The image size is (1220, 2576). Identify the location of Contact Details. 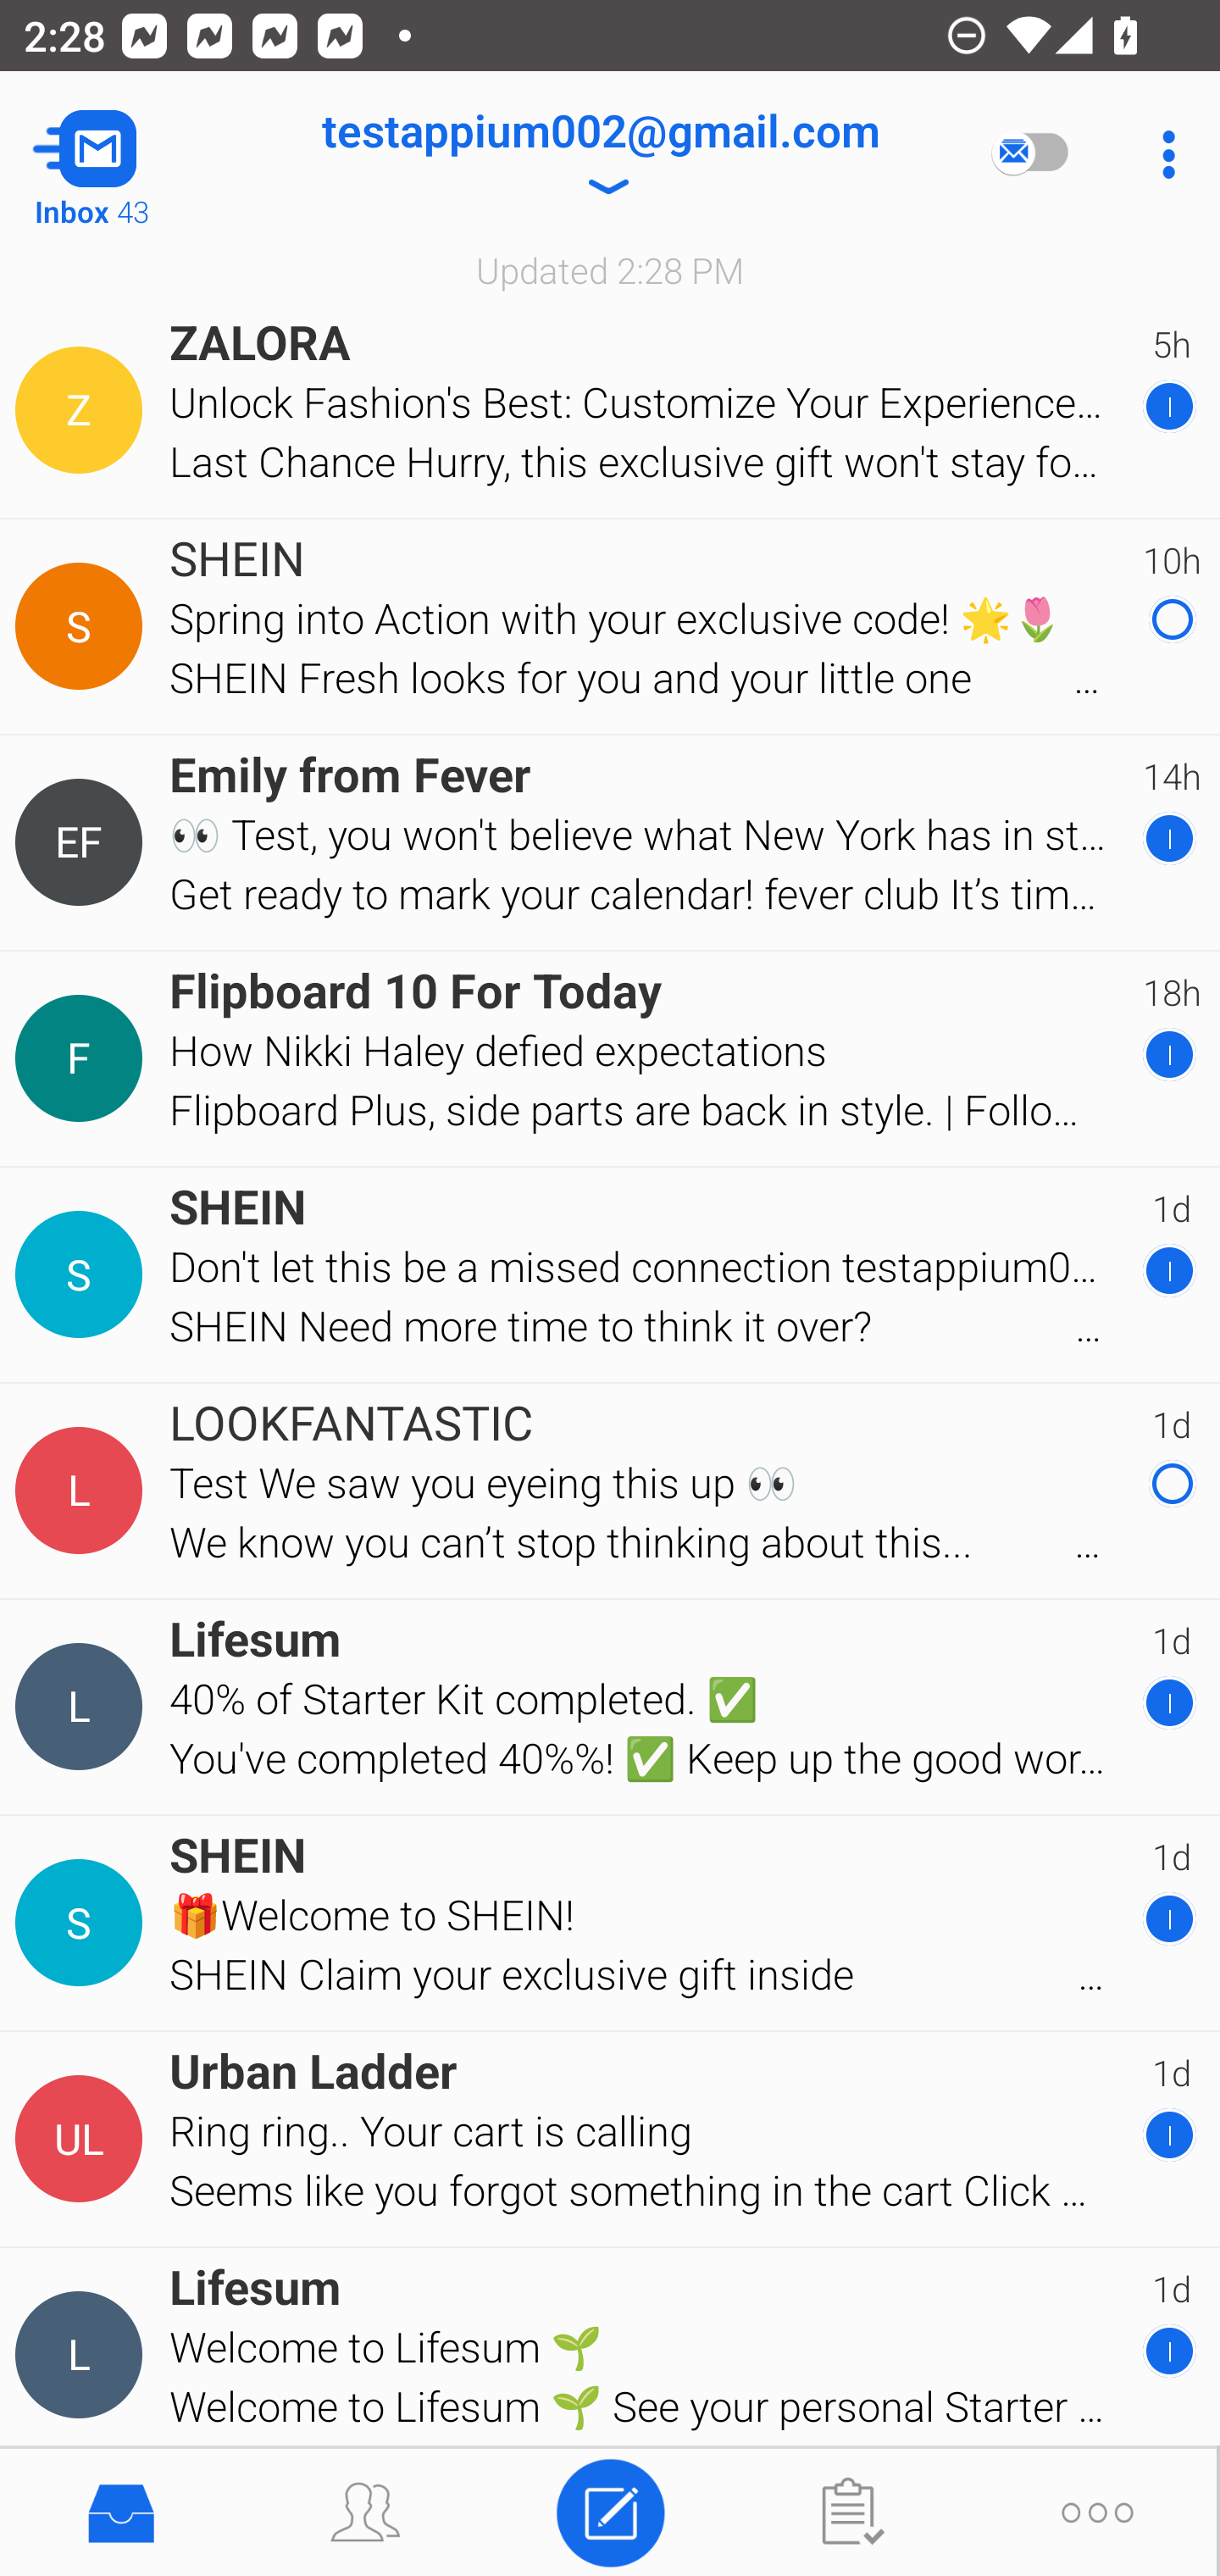
(83, 2139).